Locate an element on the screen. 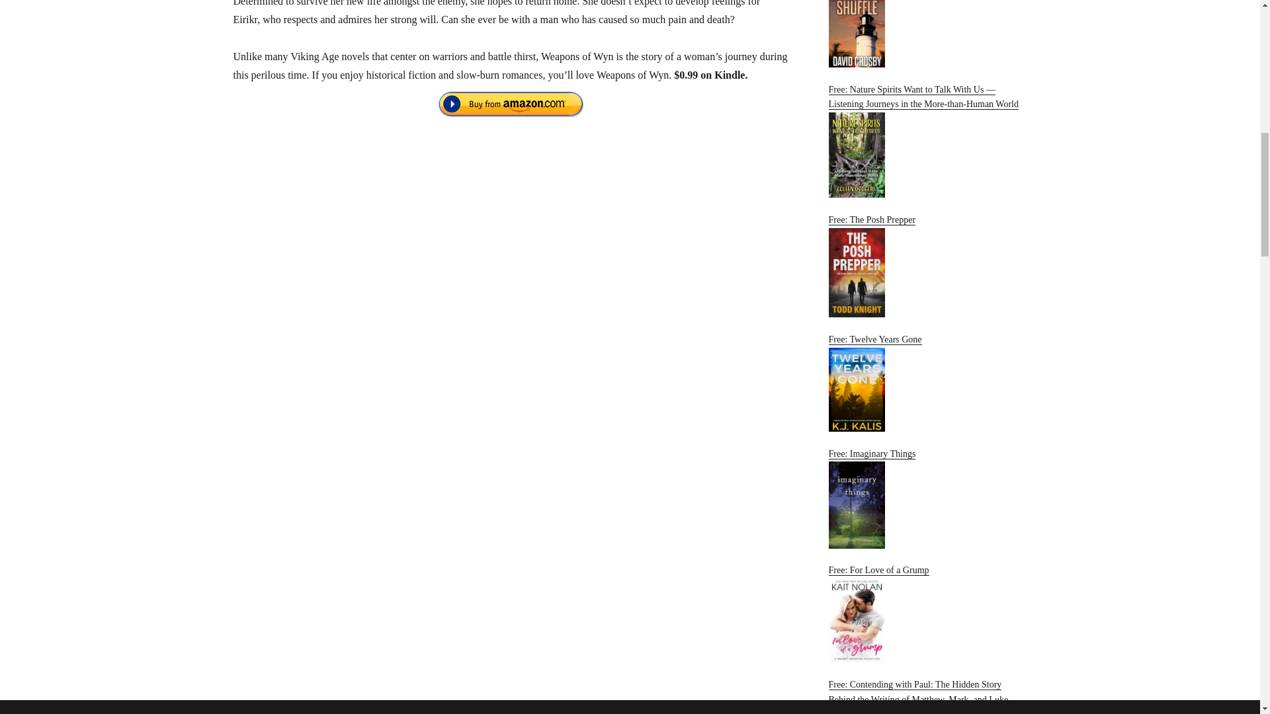 The height and width of the screenshot is (714, 1270). Free: Twelve Years Gone is located at coordinates (927, 383).